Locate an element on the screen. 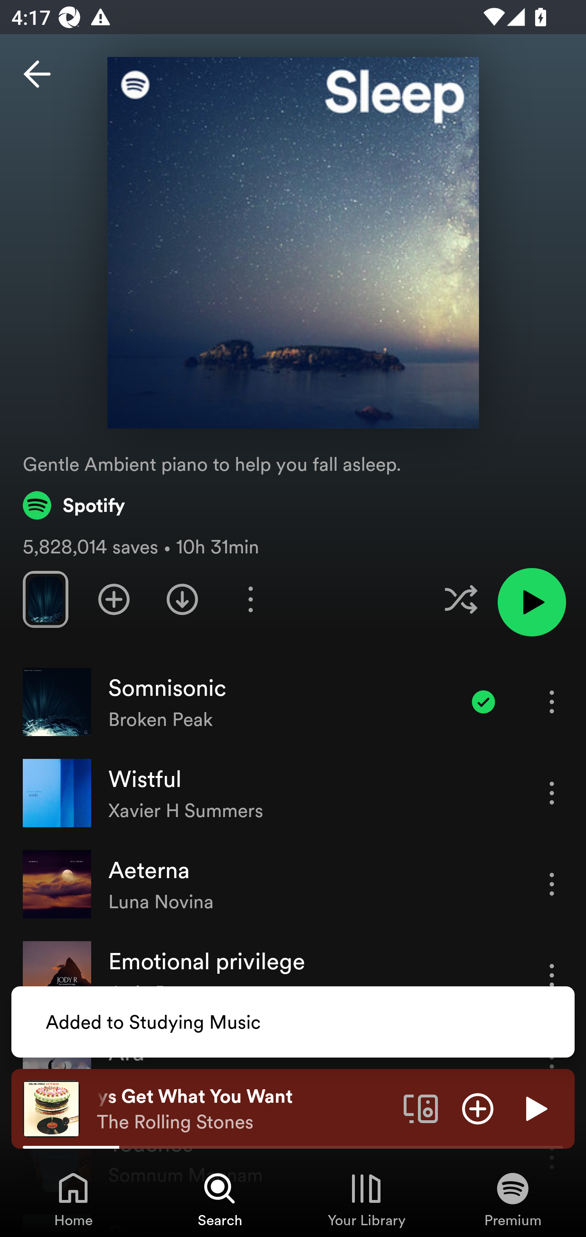  Add item is located at coordinates (478, 1108).